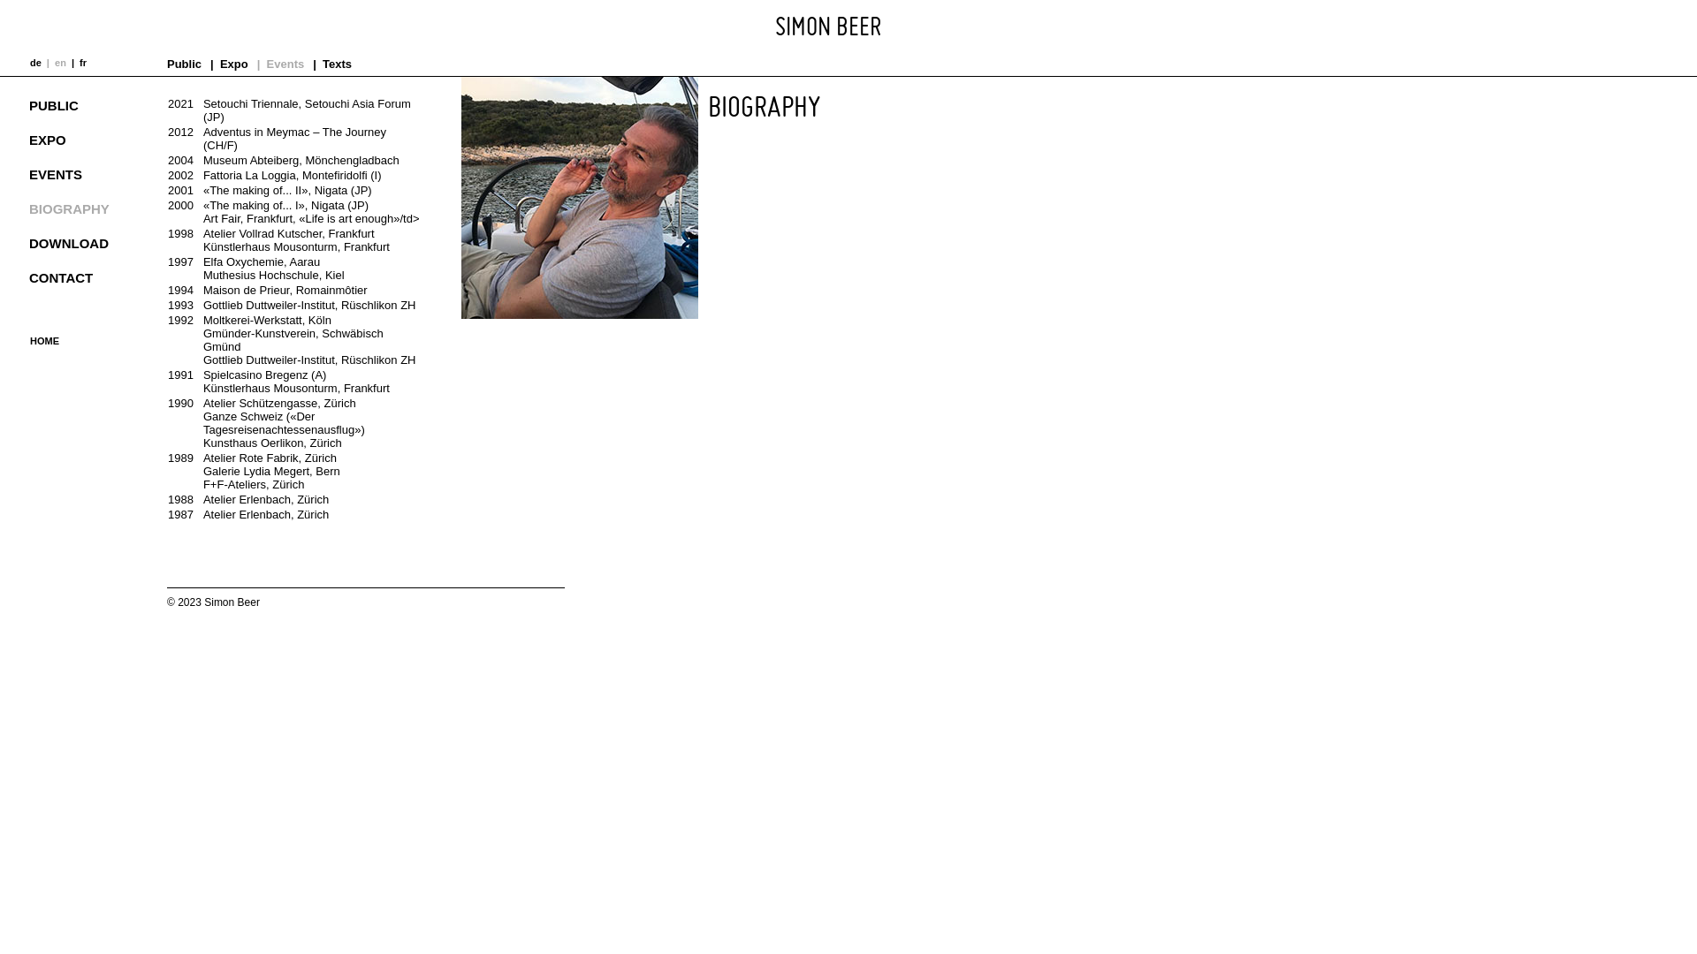 The height and width of the screenshot is (954, 1697). What do you see at coordinates (233, 64) in the screenshot?
I see `Expo` at bounding box center [233, 64].